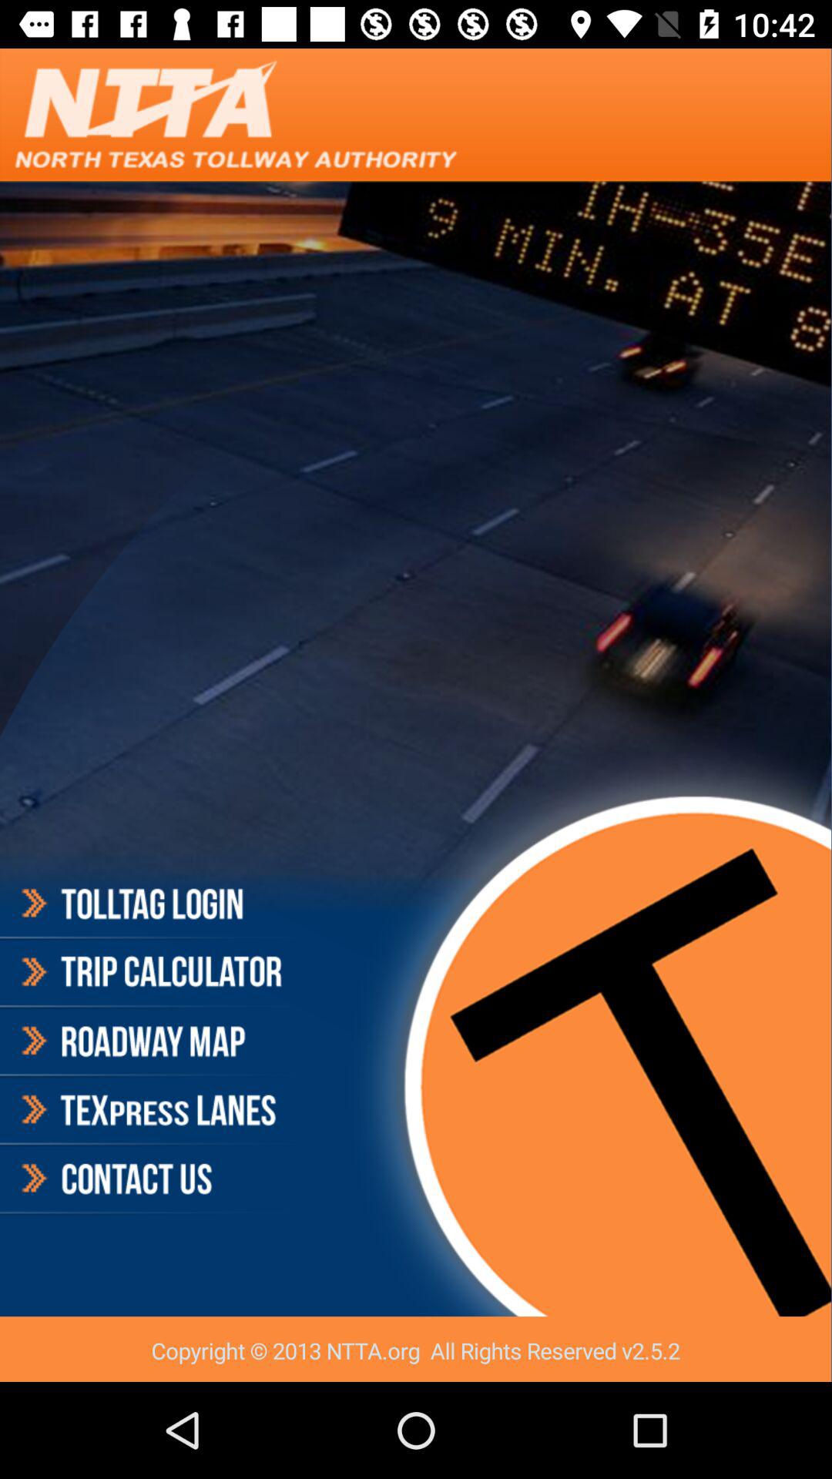  What do you see at coordinates (149, 972) in the screenshot?
I see `go to trip calculator` at bounding box center [149, 972].